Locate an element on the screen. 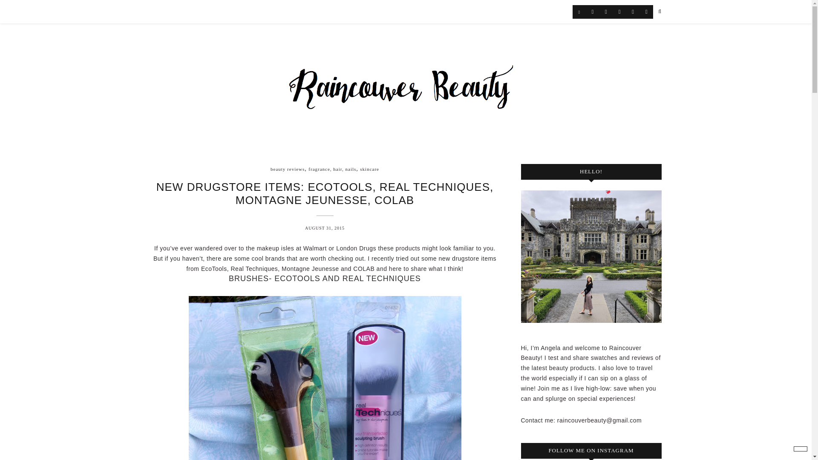 The image size is (818, 460). Blog Lovin' is located at coordinates (579, 12).